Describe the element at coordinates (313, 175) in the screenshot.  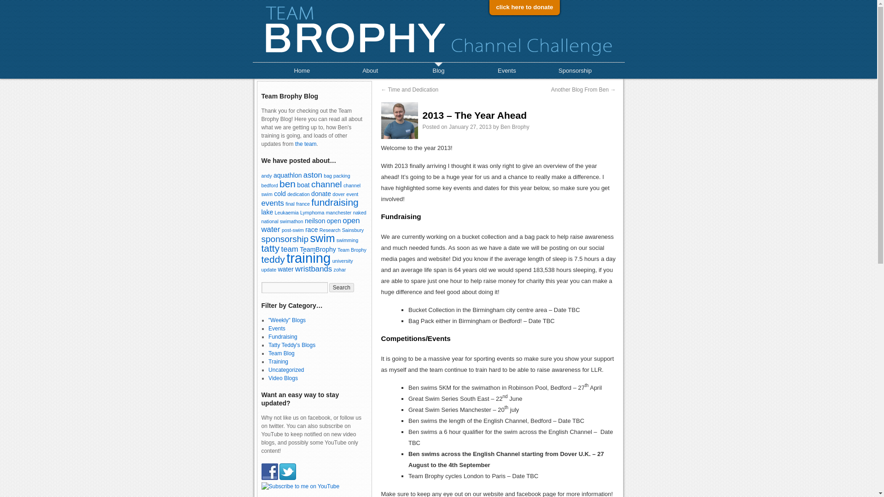
I see `aston` at that location.